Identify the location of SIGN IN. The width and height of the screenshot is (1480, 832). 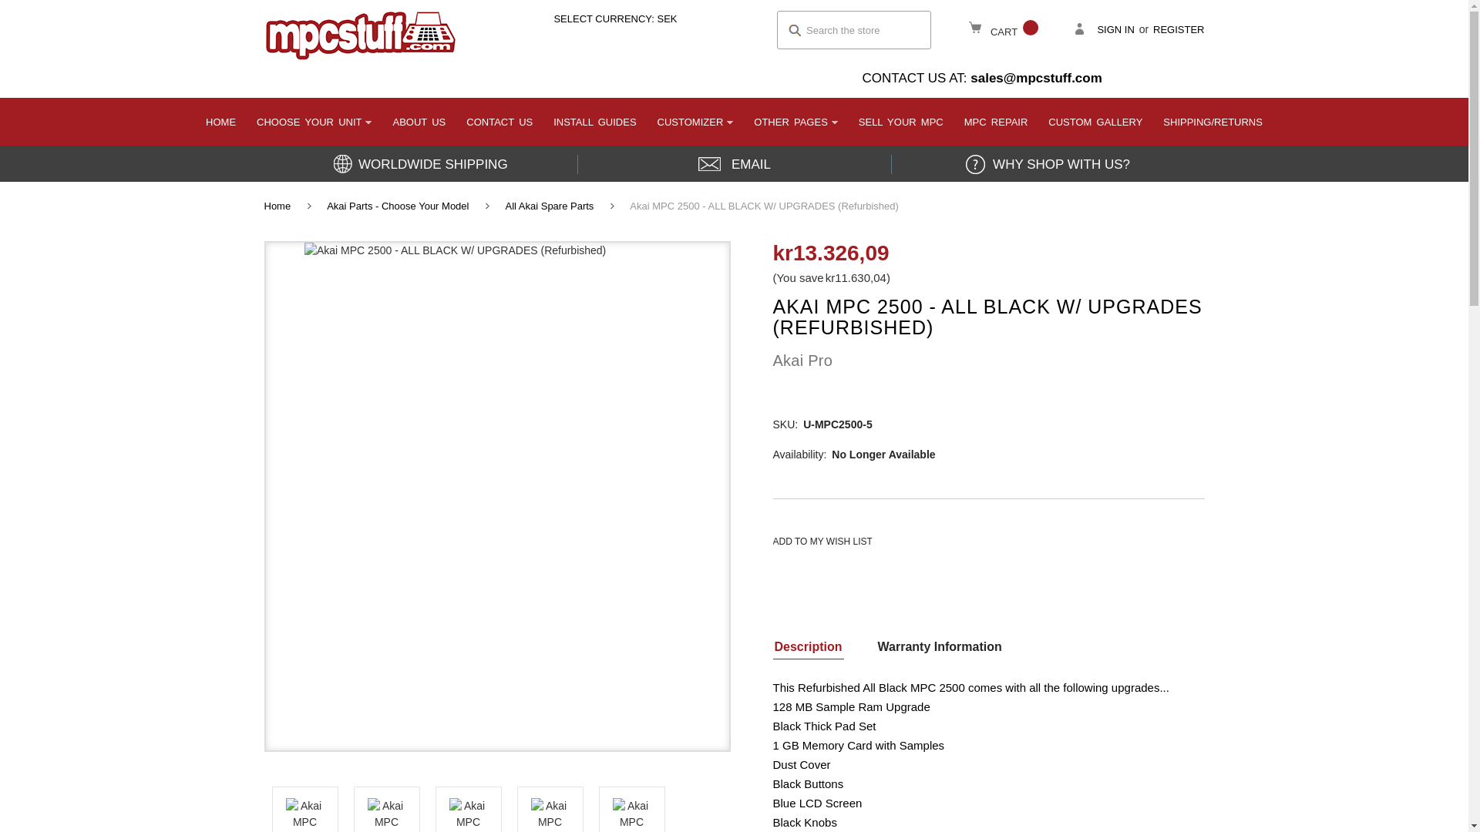
(1104, 29).